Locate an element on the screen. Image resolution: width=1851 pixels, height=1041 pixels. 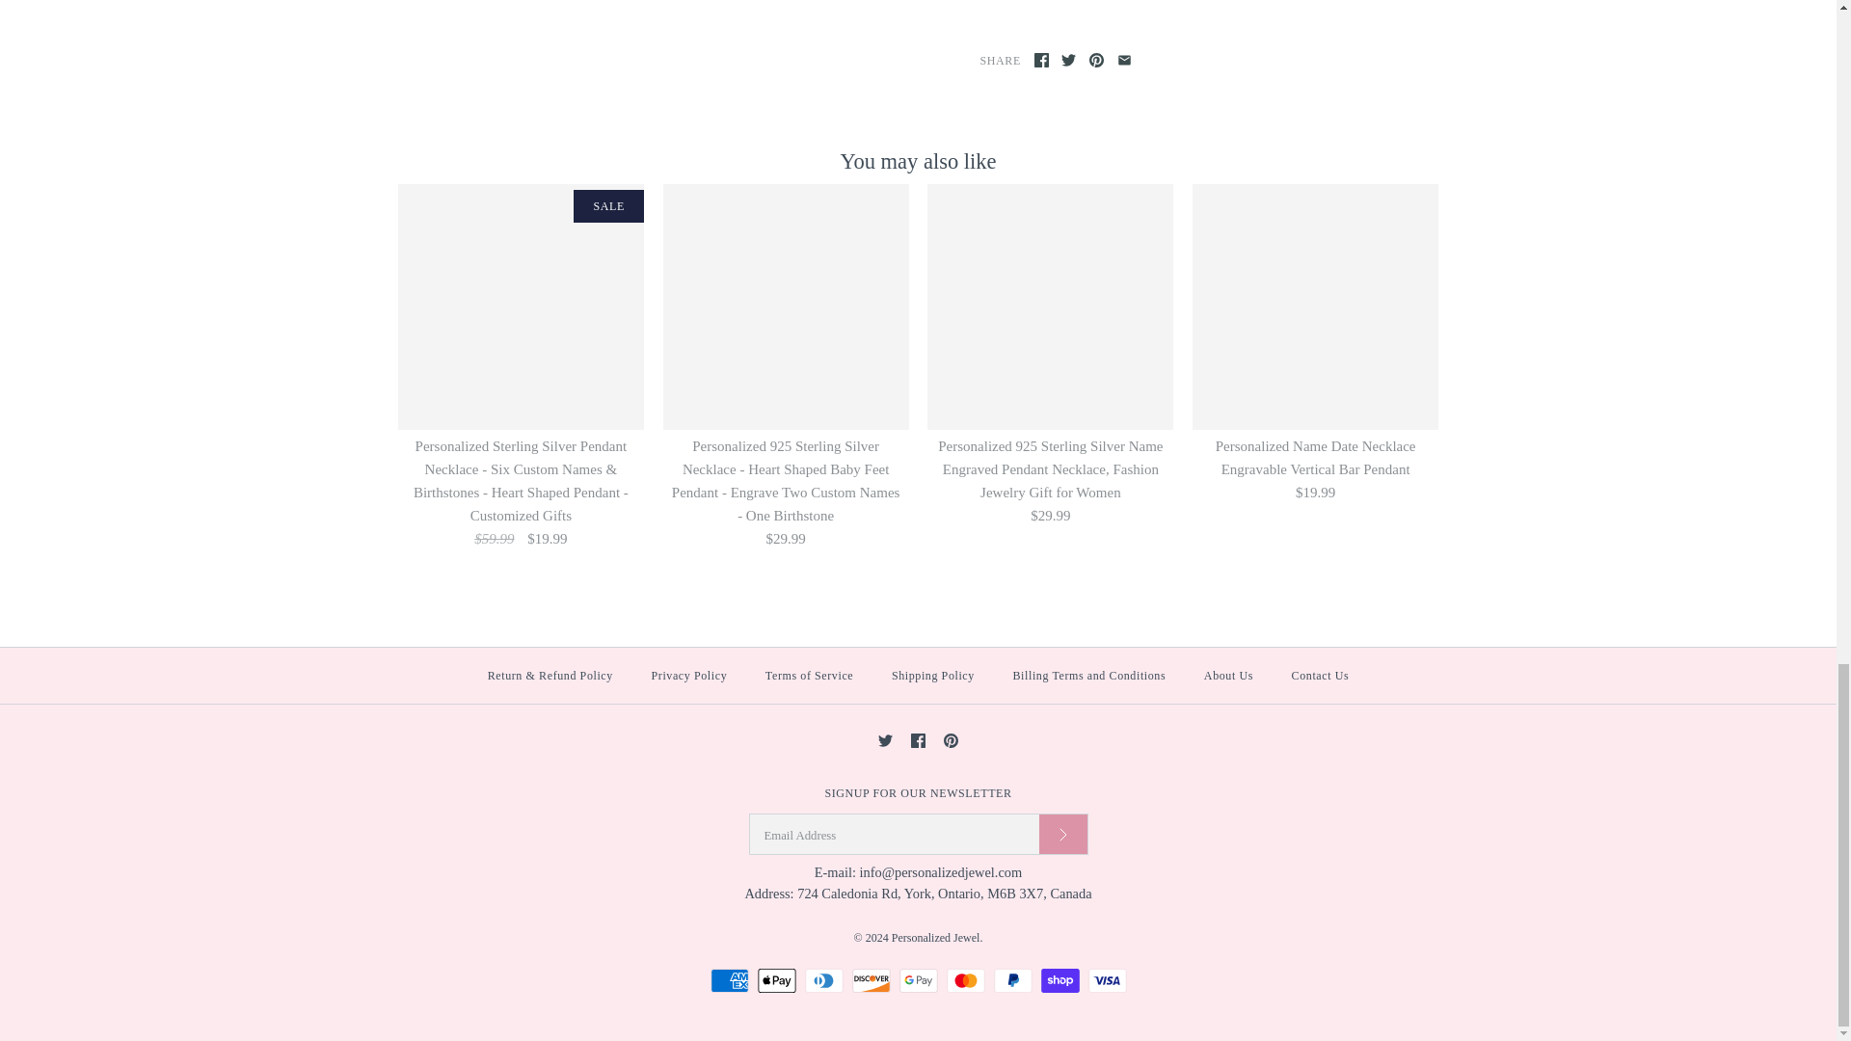
Share using email is located at coordinates (1124, 60).